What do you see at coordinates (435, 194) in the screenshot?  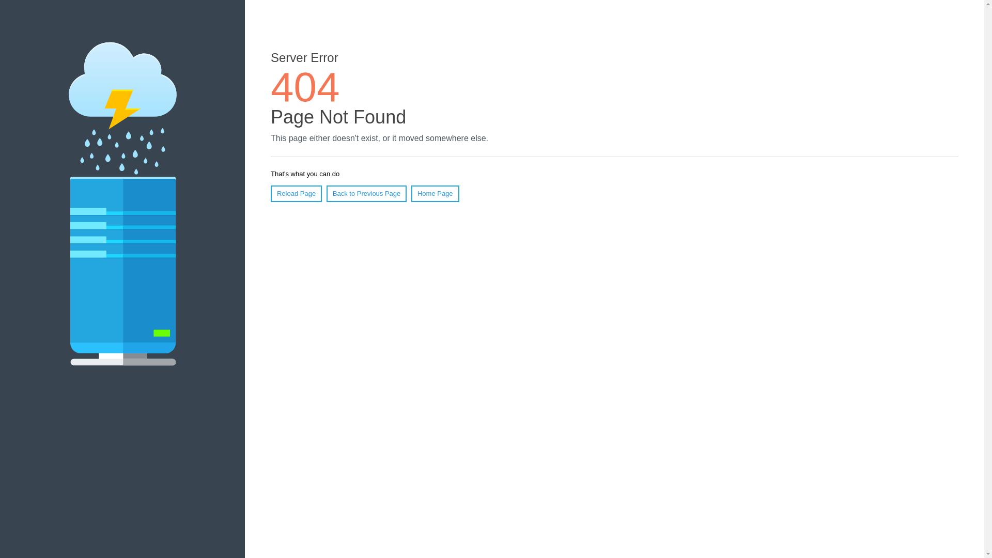 I see `Home Page` at bounding box center [435, 194].